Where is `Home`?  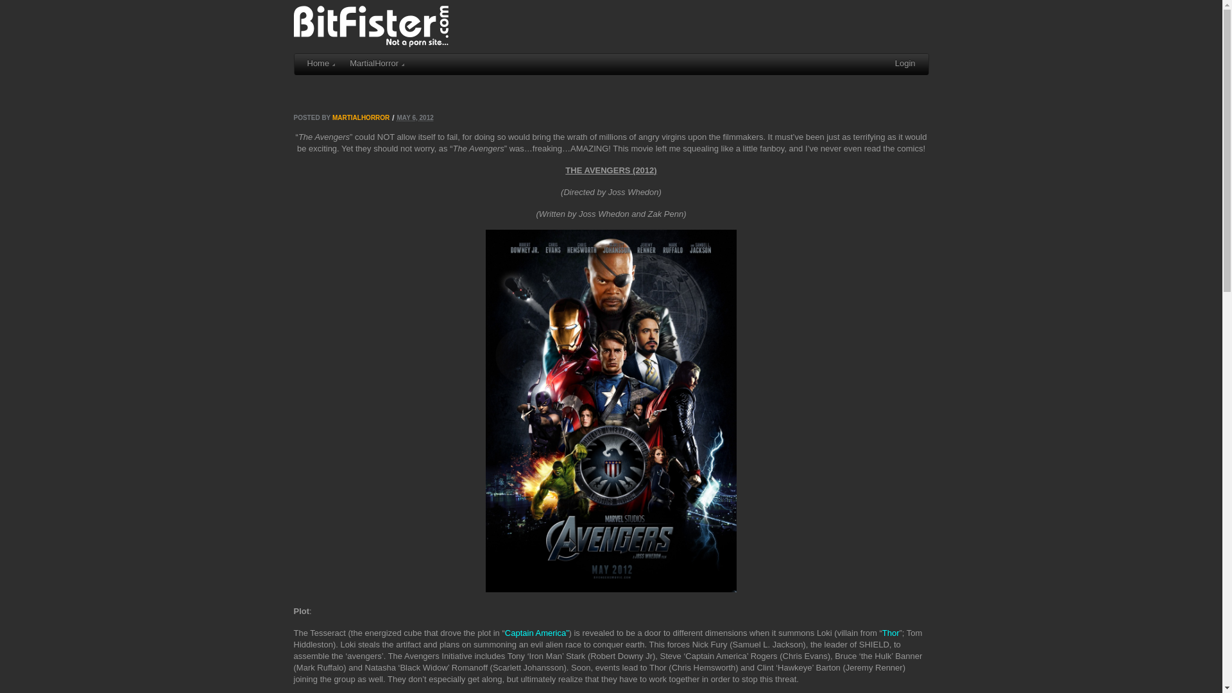
Home is located at coordinates (321, 64).